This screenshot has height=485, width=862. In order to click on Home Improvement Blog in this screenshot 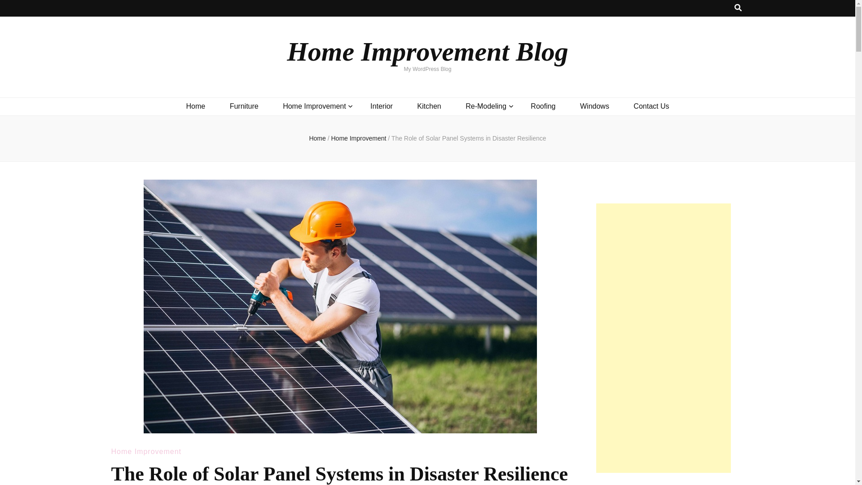, I will do `click(427, 51)`.